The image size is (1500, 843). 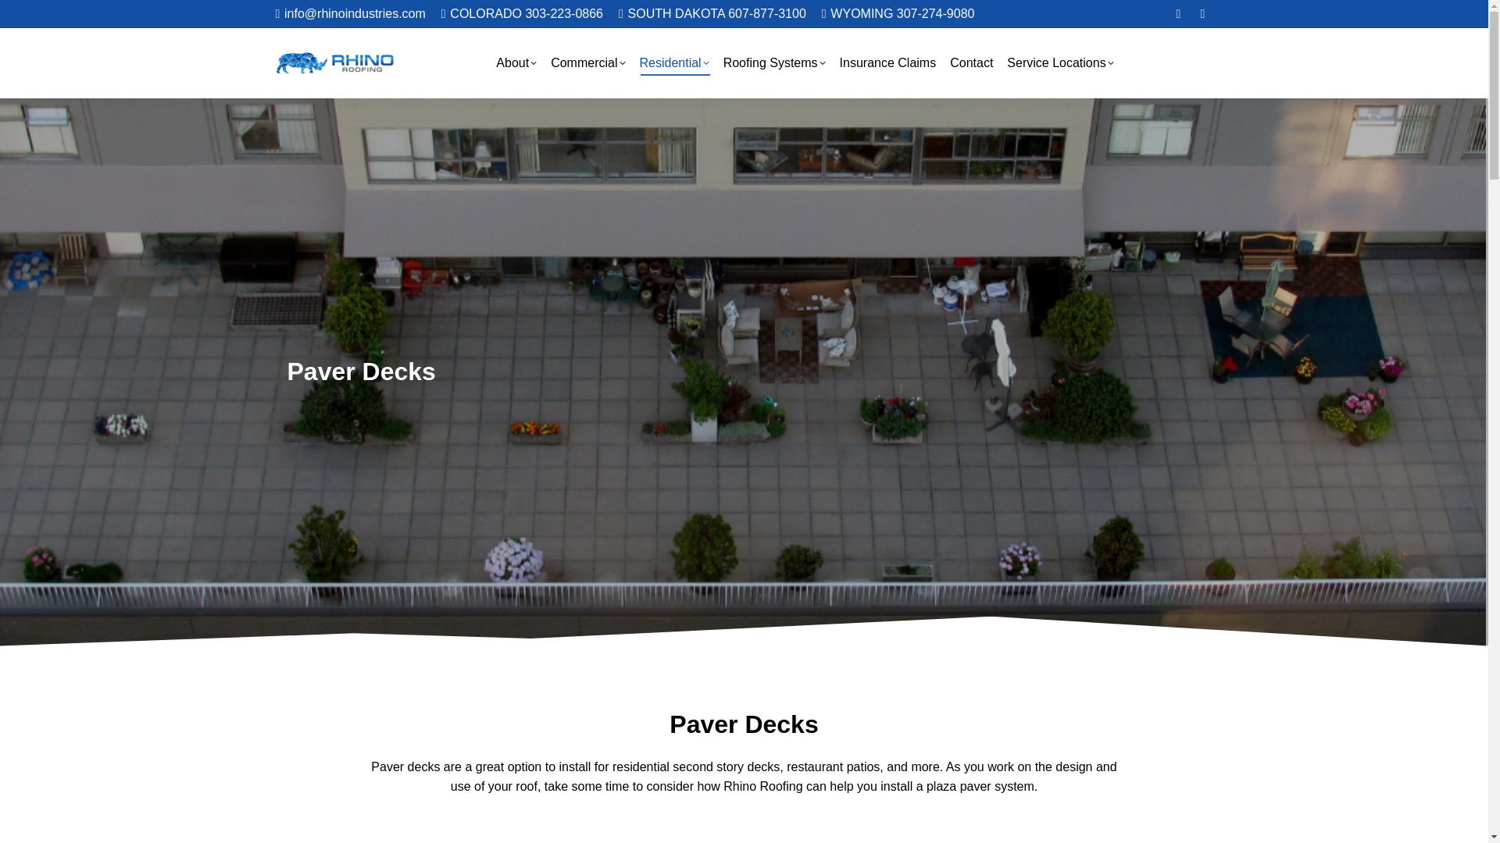 What do you see at coordinates (888, 62) in the screenshot?
I see `Insurance Claims` at bounding box center [888, 62].